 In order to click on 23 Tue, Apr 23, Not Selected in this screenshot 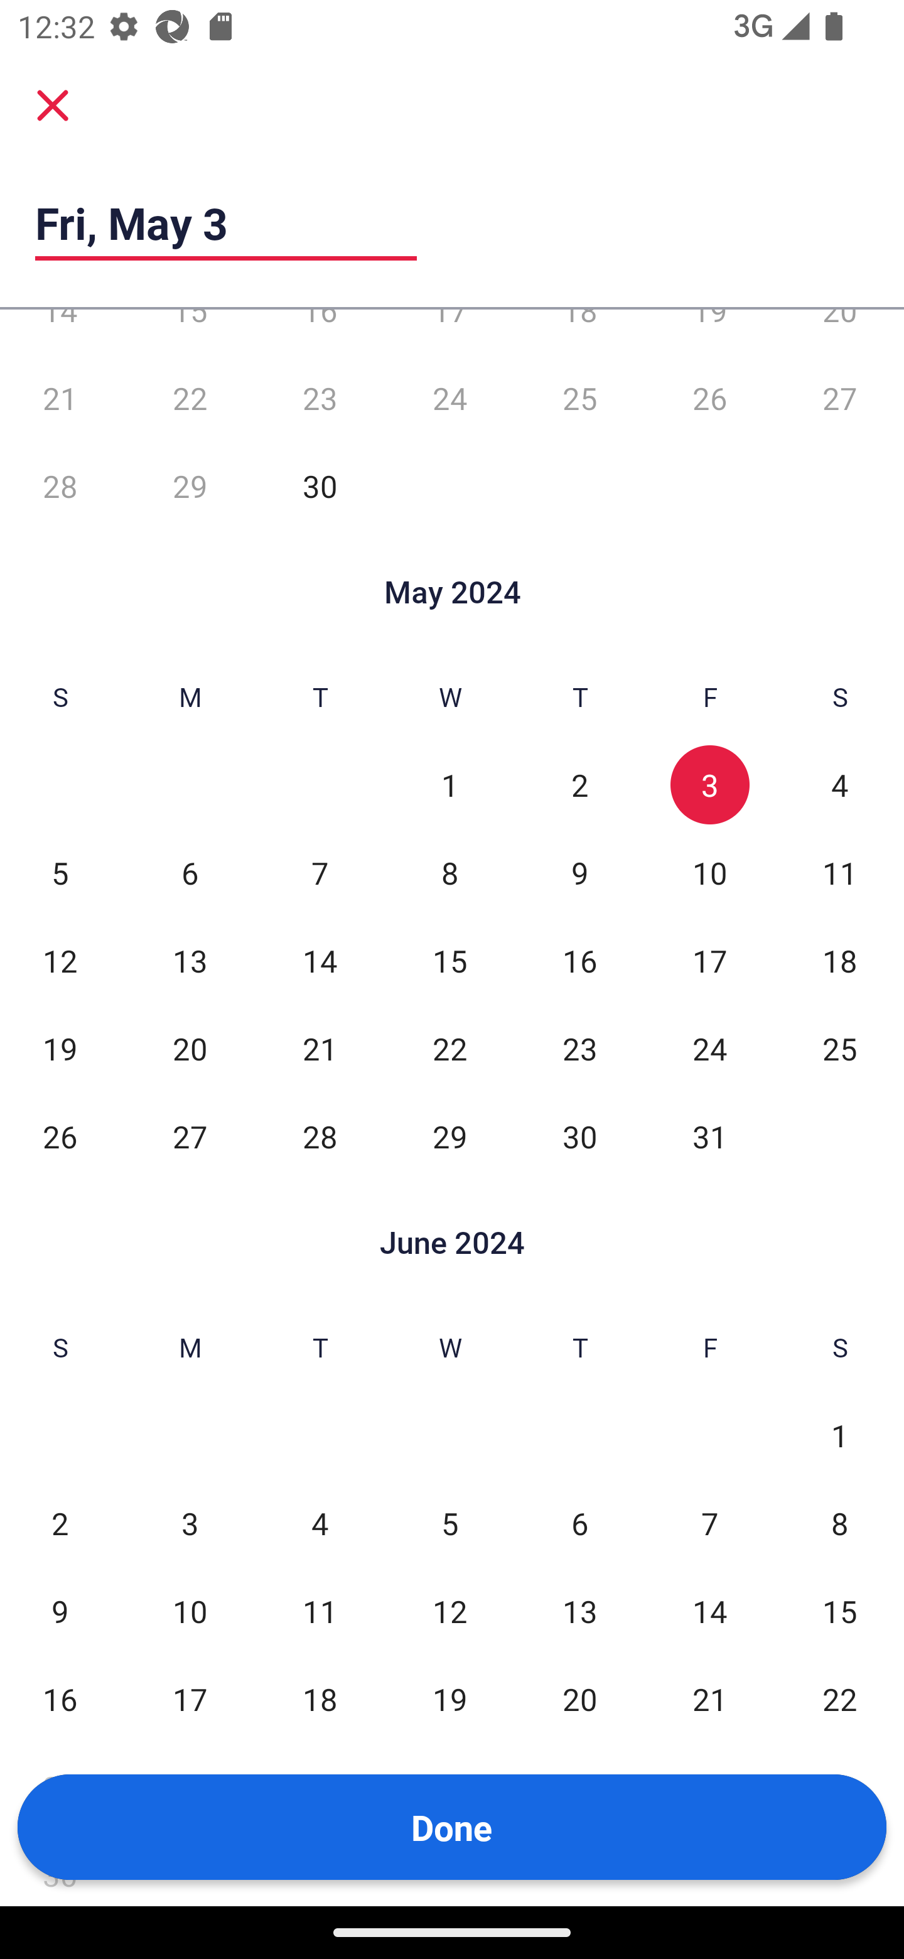, I will do `click(320, 398)`.